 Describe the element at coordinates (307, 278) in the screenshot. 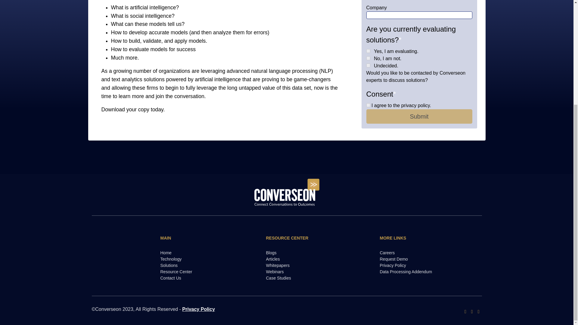

I see `Case Studies` at that location.